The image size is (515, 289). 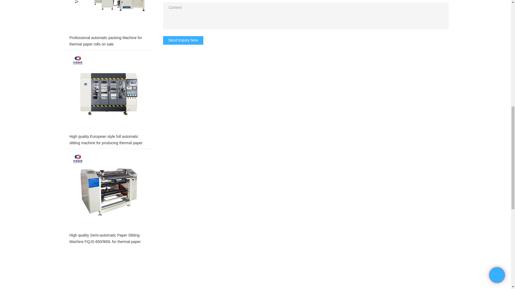 What do you see at coordinates (183, 40) in the screenshot?
I see `Send Inquiry Now` at bounding box center [183, 40].